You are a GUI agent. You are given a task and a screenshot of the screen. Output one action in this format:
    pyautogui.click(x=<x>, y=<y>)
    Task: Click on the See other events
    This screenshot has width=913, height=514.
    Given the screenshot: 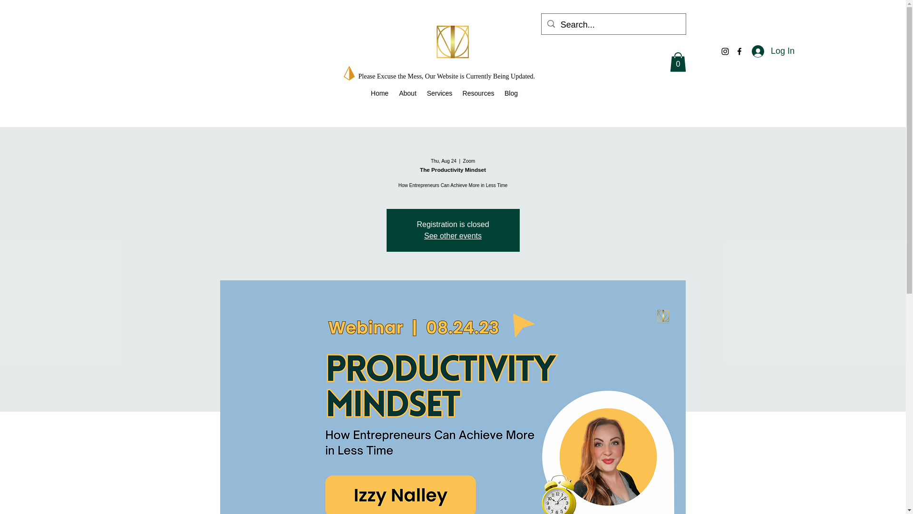 What is the action you would take?
    pyautogui.click(x=453, y=236)
    